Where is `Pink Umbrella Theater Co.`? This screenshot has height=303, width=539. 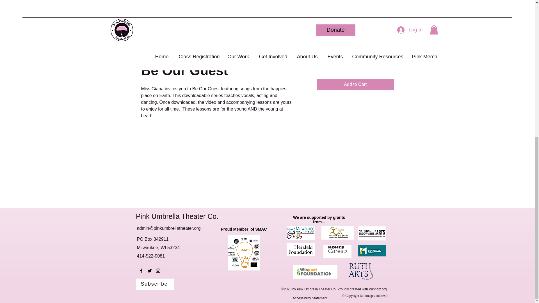 Pink Umbrella Theater Co. is located at coordinates (177, 216).